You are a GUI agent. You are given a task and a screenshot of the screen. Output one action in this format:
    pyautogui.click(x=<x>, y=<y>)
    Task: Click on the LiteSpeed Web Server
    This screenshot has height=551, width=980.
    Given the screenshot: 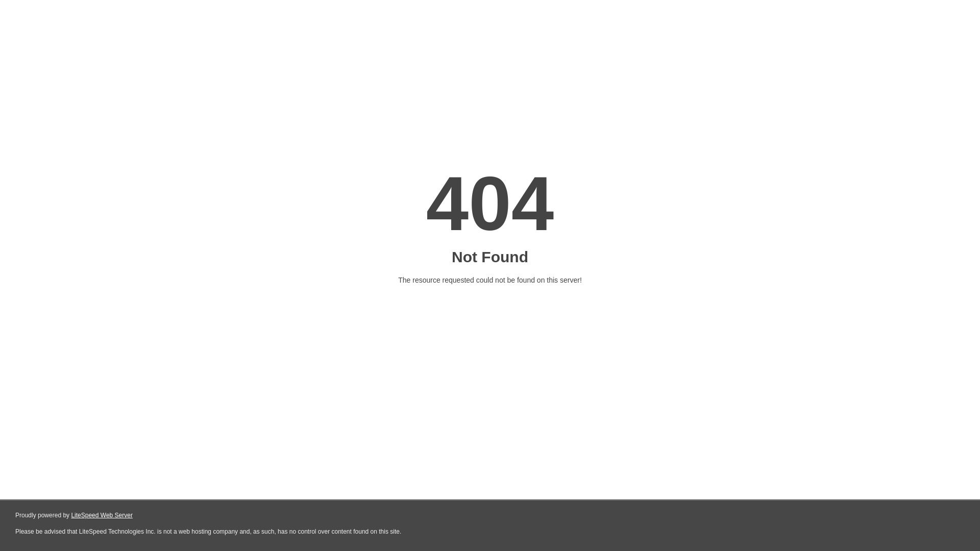 What is the action you would take?
    pyautogui.click(x=102, y=515)
    